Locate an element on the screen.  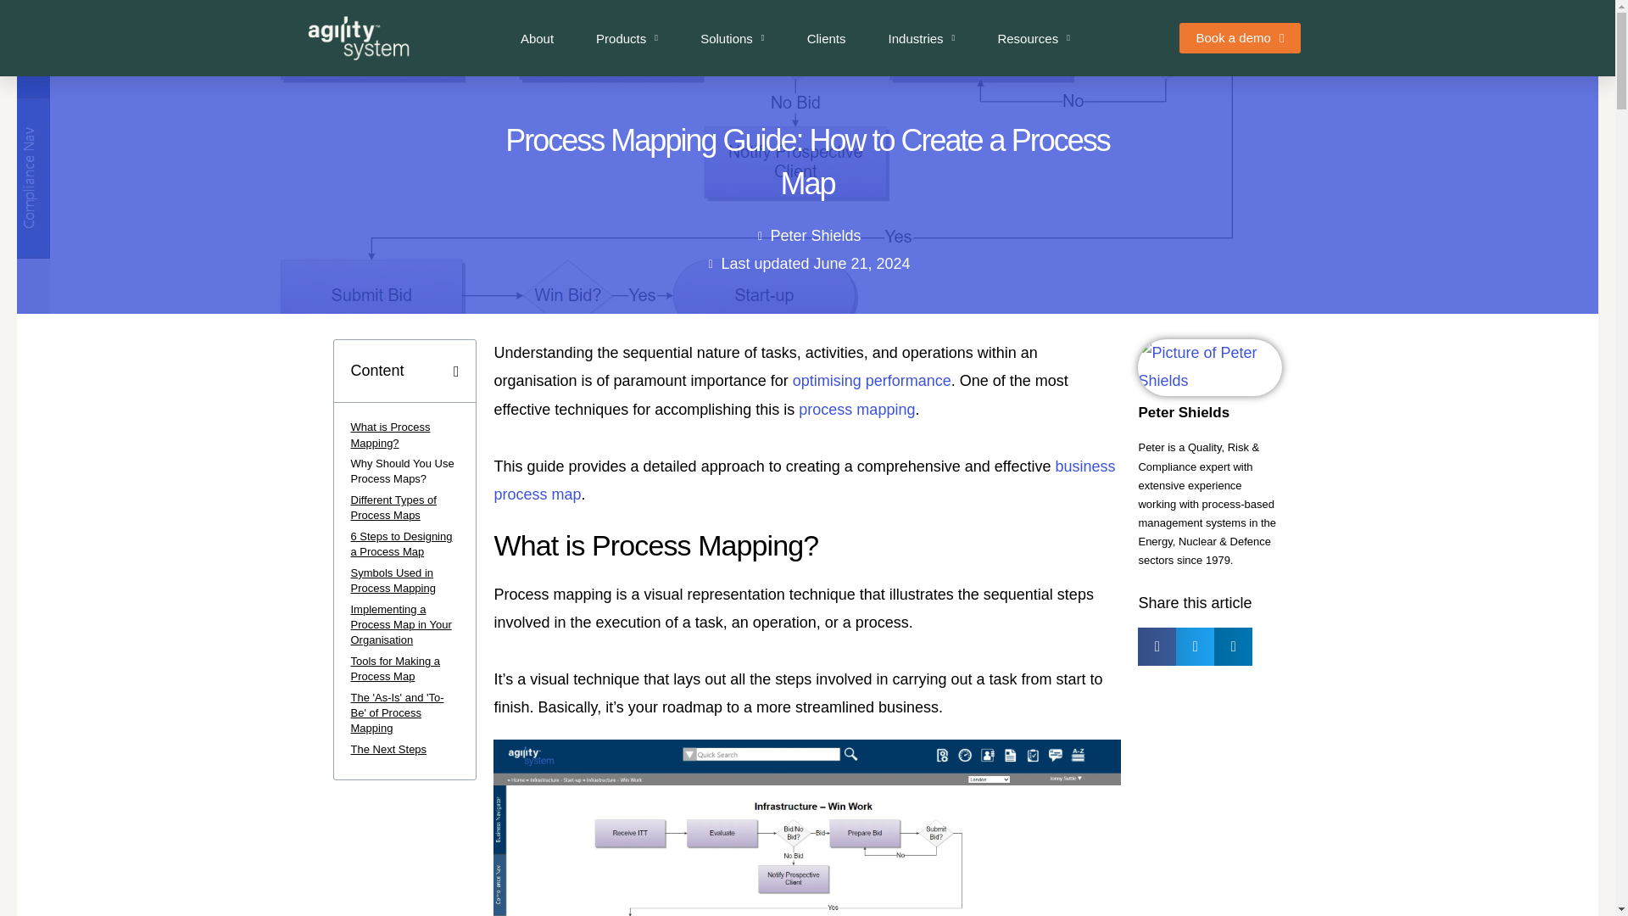
Solutions is located at coordinates (733, 37).